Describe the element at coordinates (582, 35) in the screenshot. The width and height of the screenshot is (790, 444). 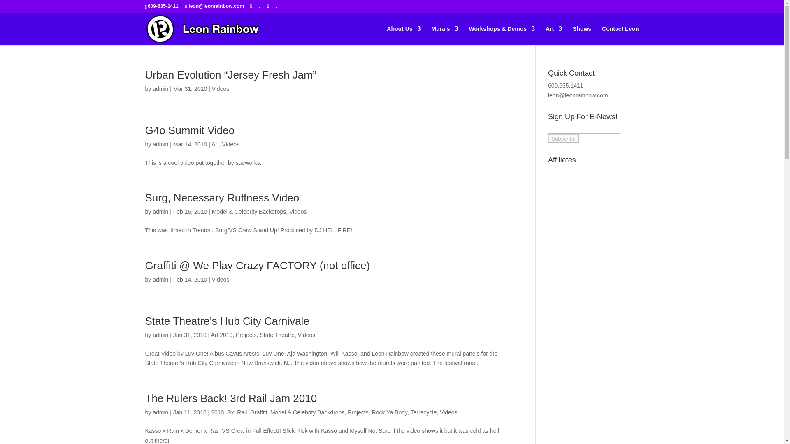
I see `Shows` at that location.